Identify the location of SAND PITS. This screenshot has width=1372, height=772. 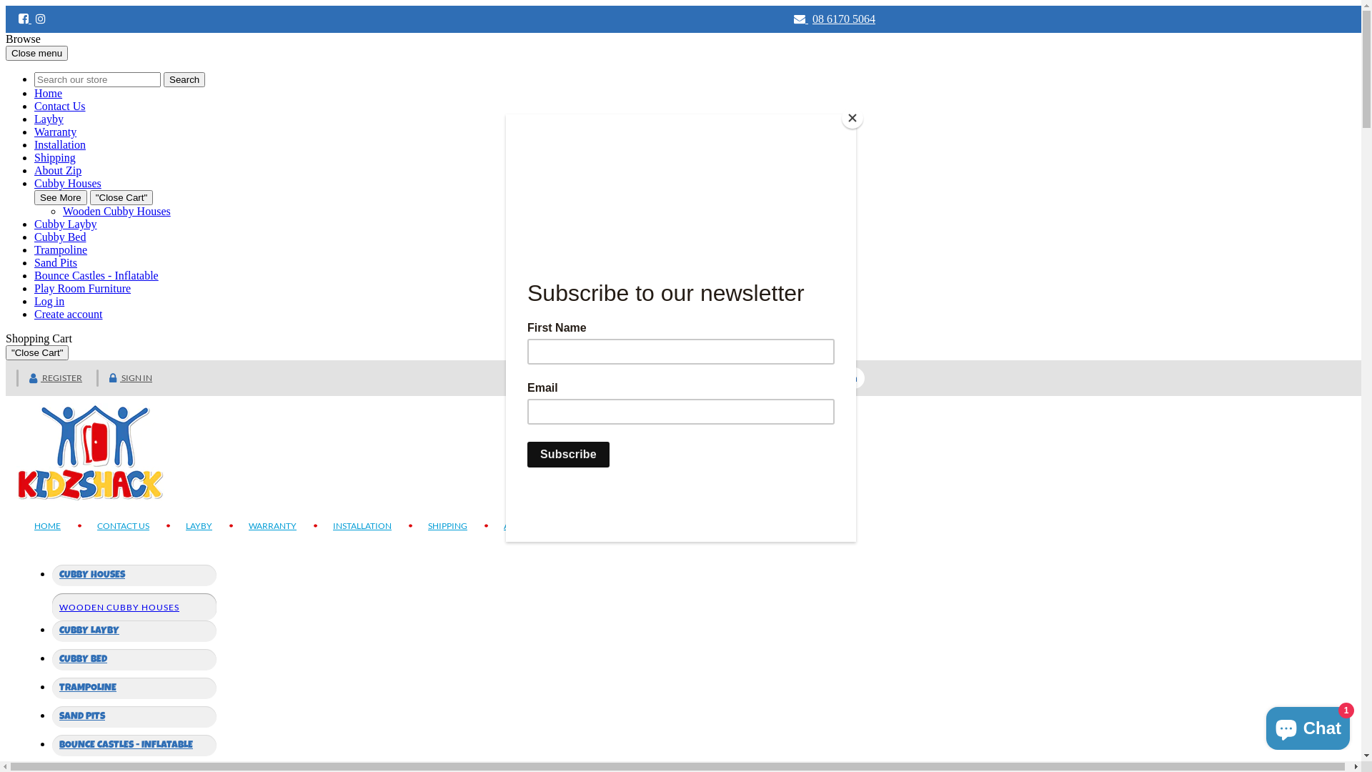
(134, 716).